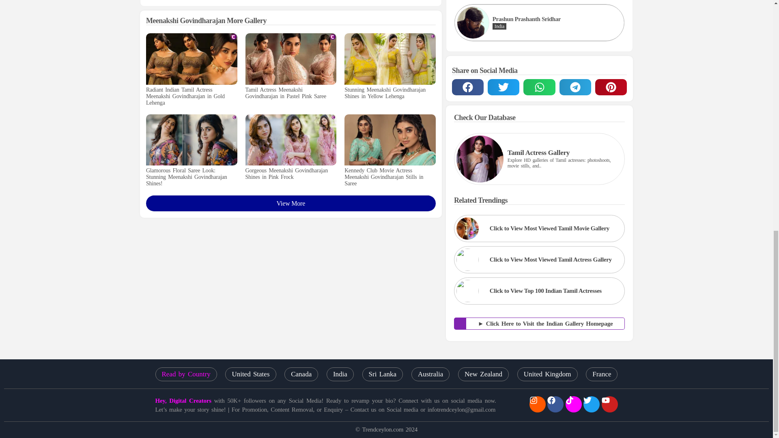 This screenshot has width=779, height=438. I want to click on Tamil Actress Meenakshi Govindharajan in Pastel Pink Saree, so click(291, 93).